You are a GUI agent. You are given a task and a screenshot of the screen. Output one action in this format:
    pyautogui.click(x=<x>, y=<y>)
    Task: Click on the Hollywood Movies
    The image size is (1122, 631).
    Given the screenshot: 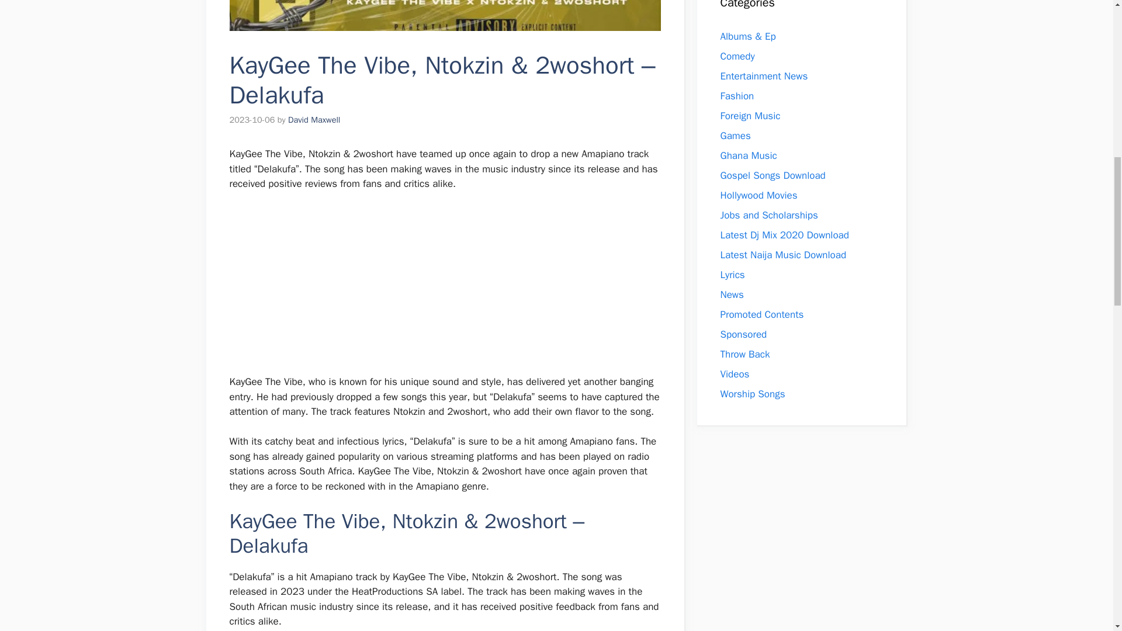 What is the action you would take?
    pyautogui.click(x=759, y=195)
    